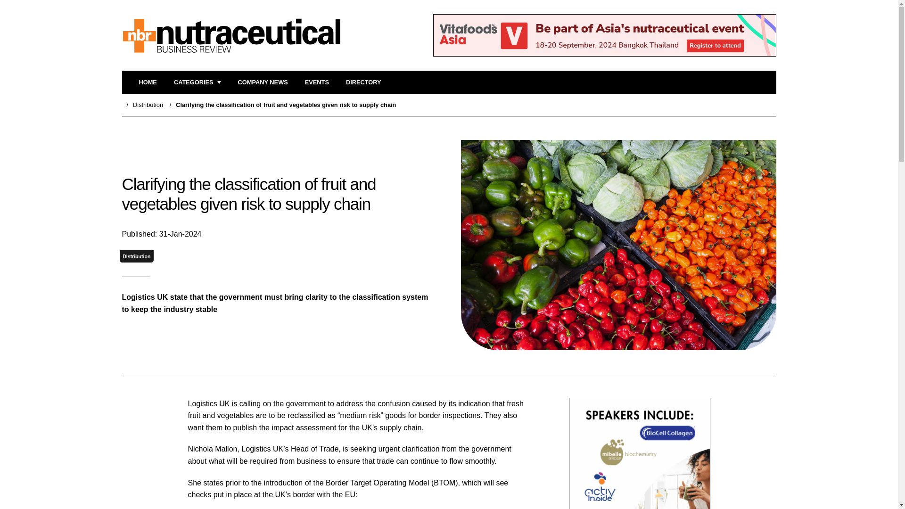 The image size is (905, 509). Describe the element at coordinates (363, 82) in the screenshot. I see `Directory` at that location.